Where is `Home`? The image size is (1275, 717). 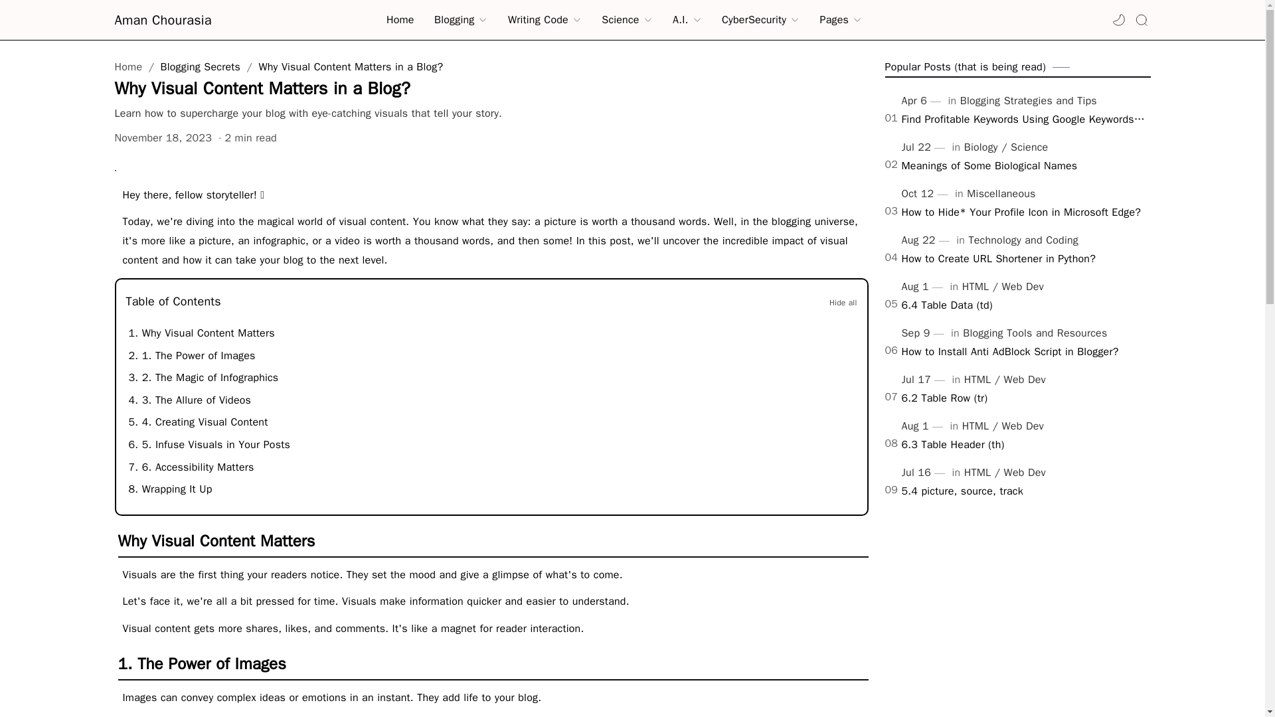
Home is located at coordinates (400, 20).